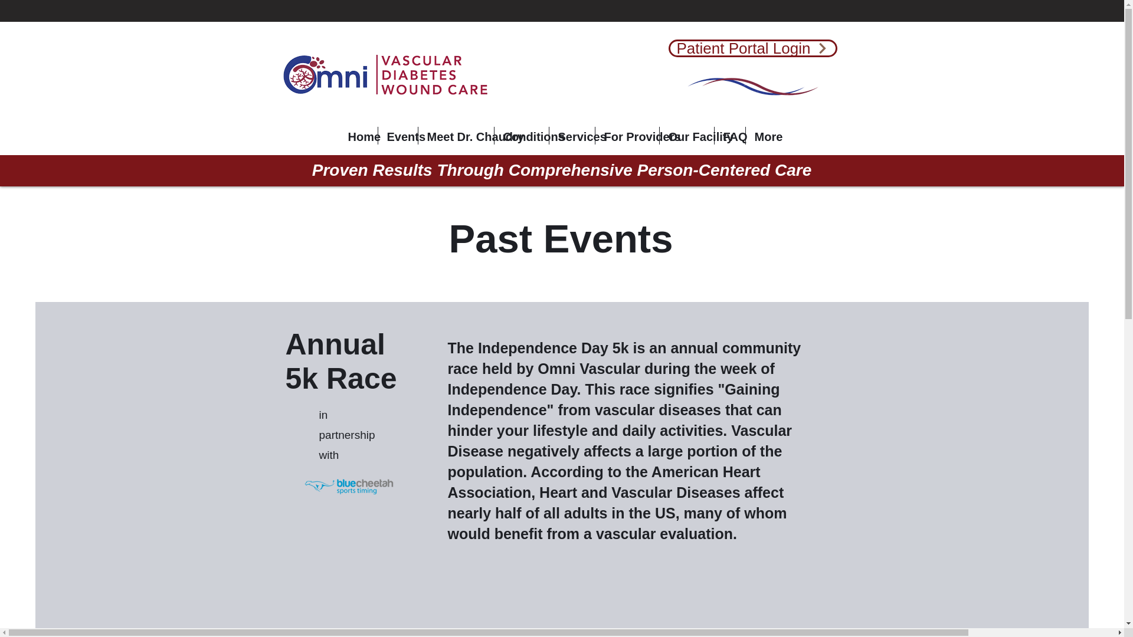 The height and width of the screenshot is (637, 1133). What do you see at coordinates (397, 136) in the screenshot?
I see `Events` at bounding box center [397, 136].